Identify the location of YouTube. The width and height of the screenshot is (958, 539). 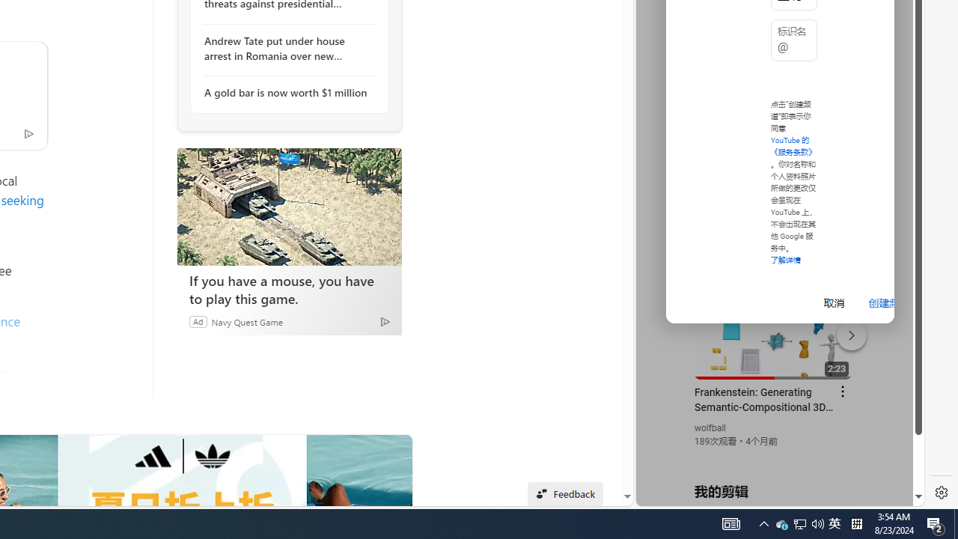
(774, 323).